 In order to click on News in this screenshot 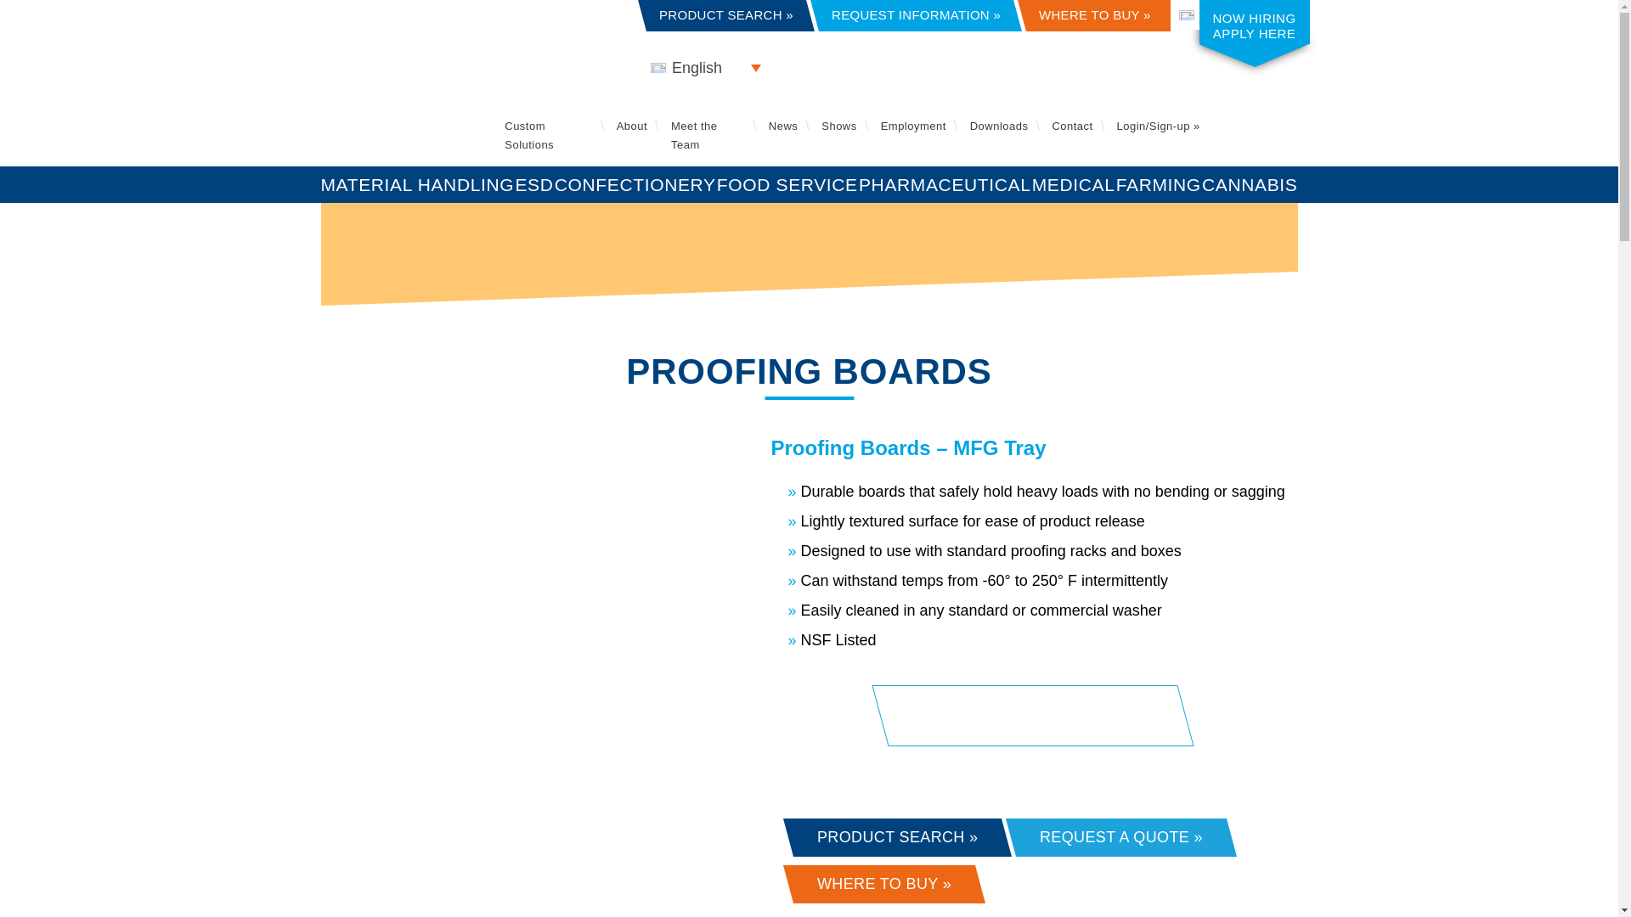, I will do `click(782, 126)`.